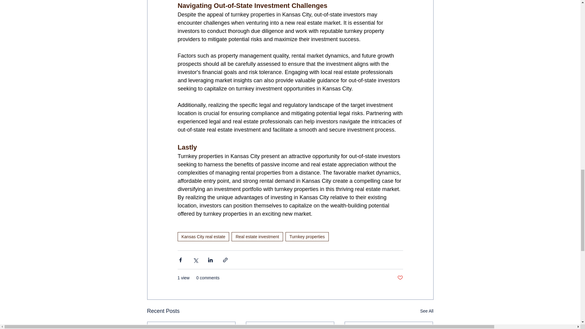 The width and height of the screenshot is (585, 329). What do you see at coordinates (400, 278) in the screenshot?
I see `Post not marked as liked` at bounding box center [400, 278].